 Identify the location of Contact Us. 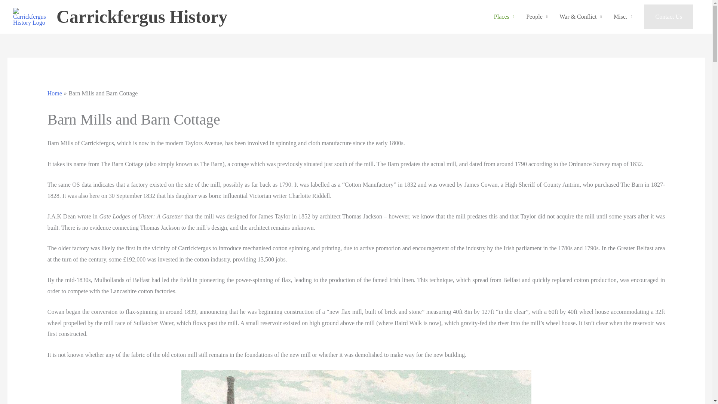
(669, 16).